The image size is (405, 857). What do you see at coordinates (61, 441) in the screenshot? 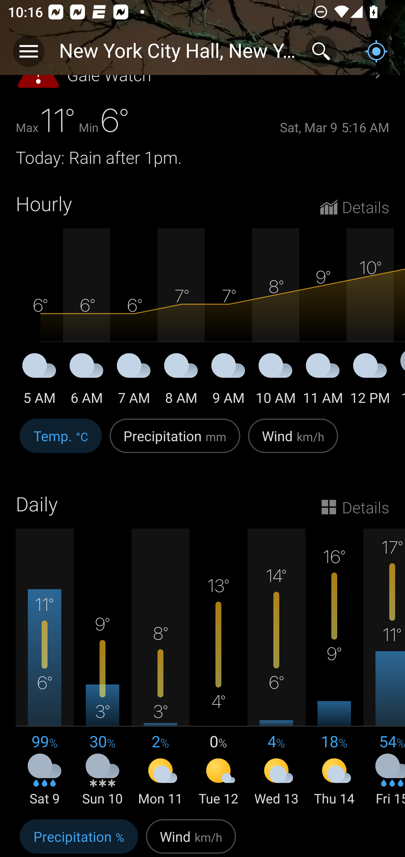
I see `Temp. °C` at bounding box center [61, 441].